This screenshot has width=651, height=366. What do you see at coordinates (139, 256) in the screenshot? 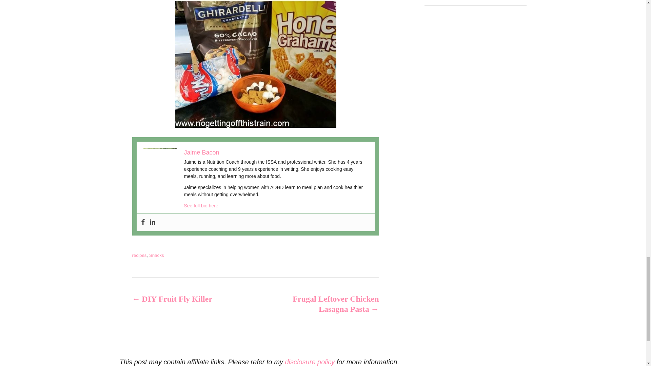
I see `recipes` at bounding box center [139, 256].